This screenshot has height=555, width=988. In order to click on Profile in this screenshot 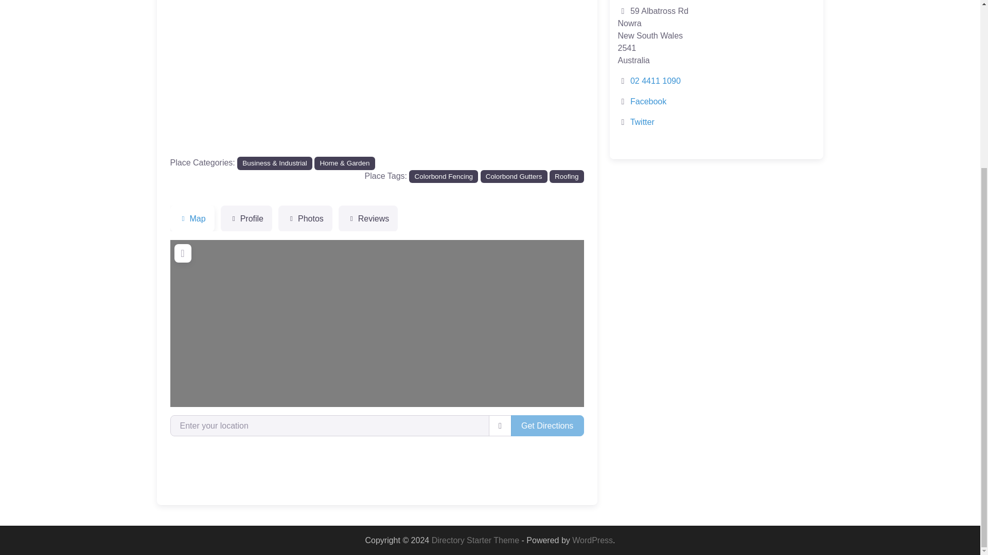, I will do `click(246, 219)`.